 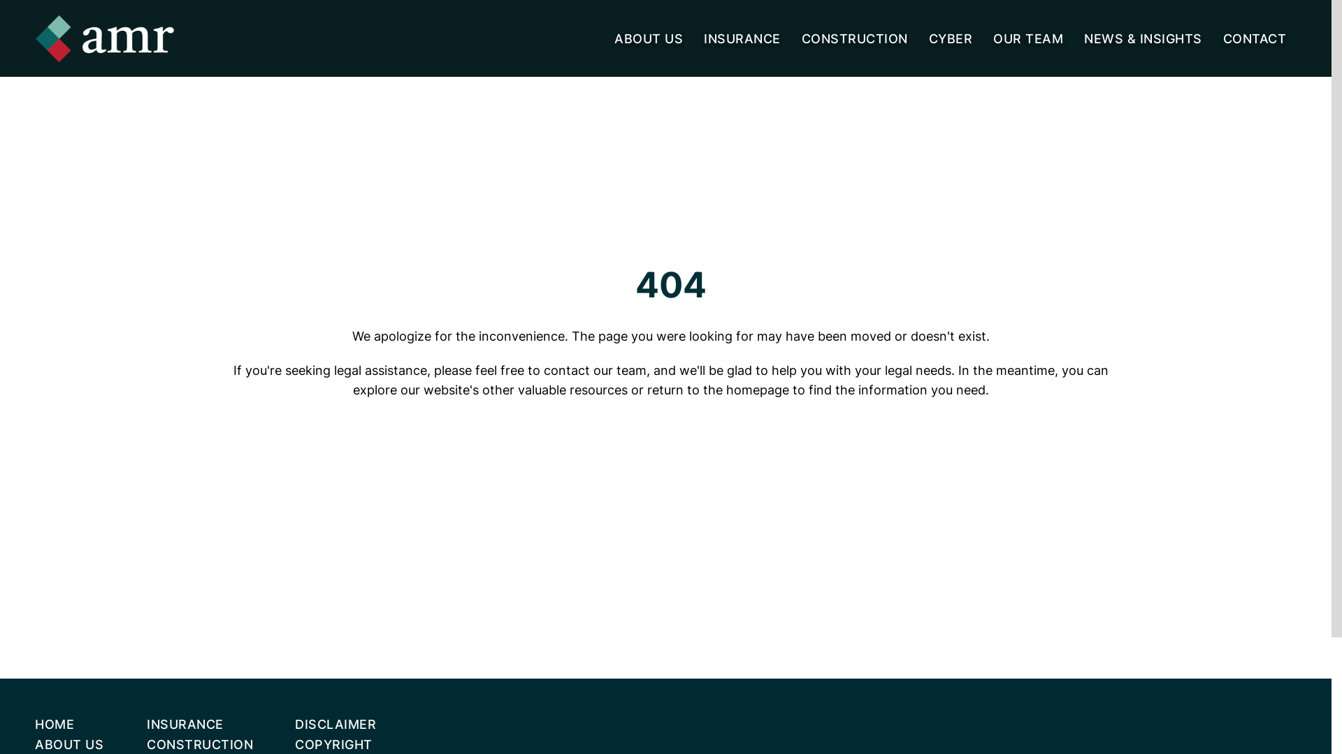 I want to click on HOME, so click(x=55, y=725).